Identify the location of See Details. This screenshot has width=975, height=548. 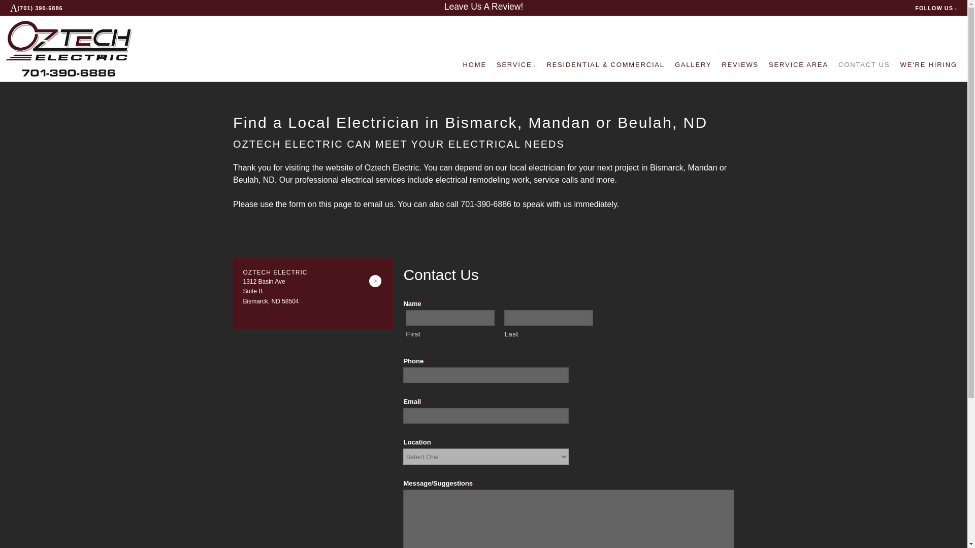
(375, 281).